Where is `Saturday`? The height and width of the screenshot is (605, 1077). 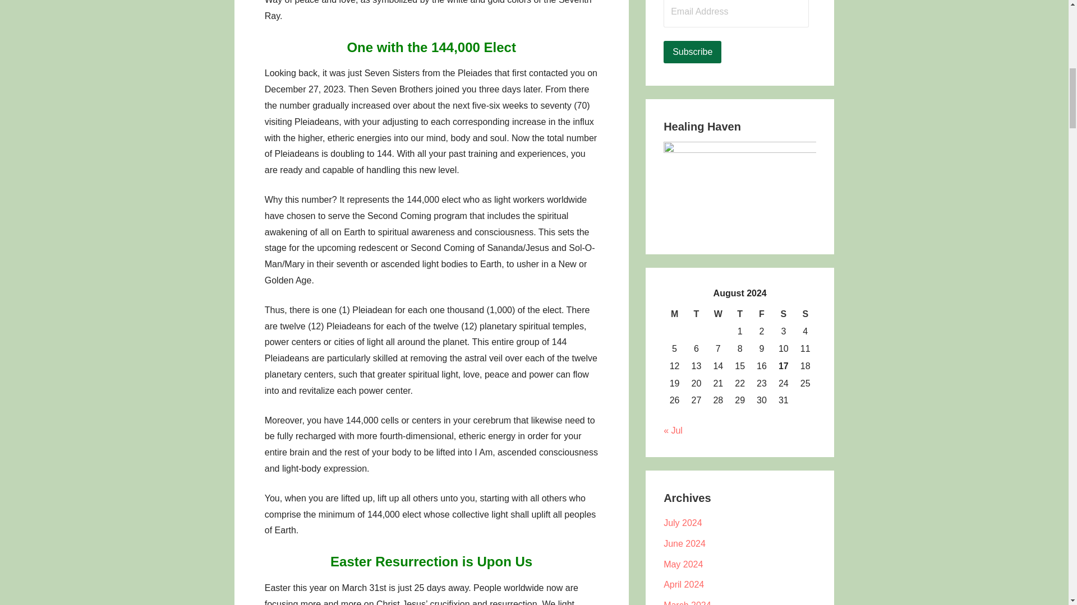 Saturday is located at coordinates (783, 314).